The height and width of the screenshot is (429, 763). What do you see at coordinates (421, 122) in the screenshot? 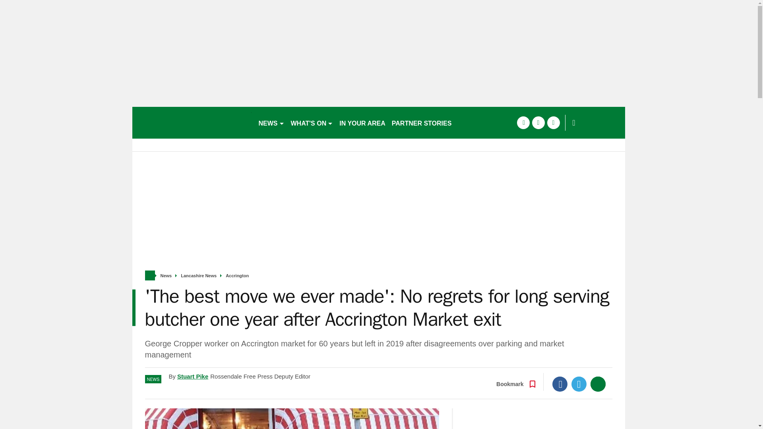
I see `PARTNER STORIES` at bounding box center [421, 122].